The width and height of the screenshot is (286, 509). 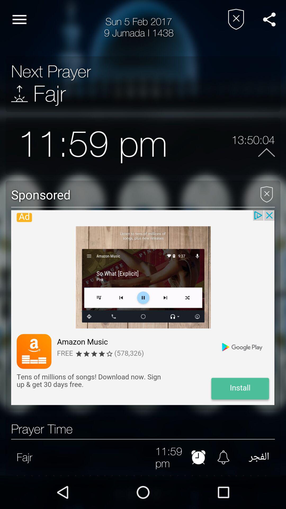 I want to click on click notification icon, so click(x=224, y=457).